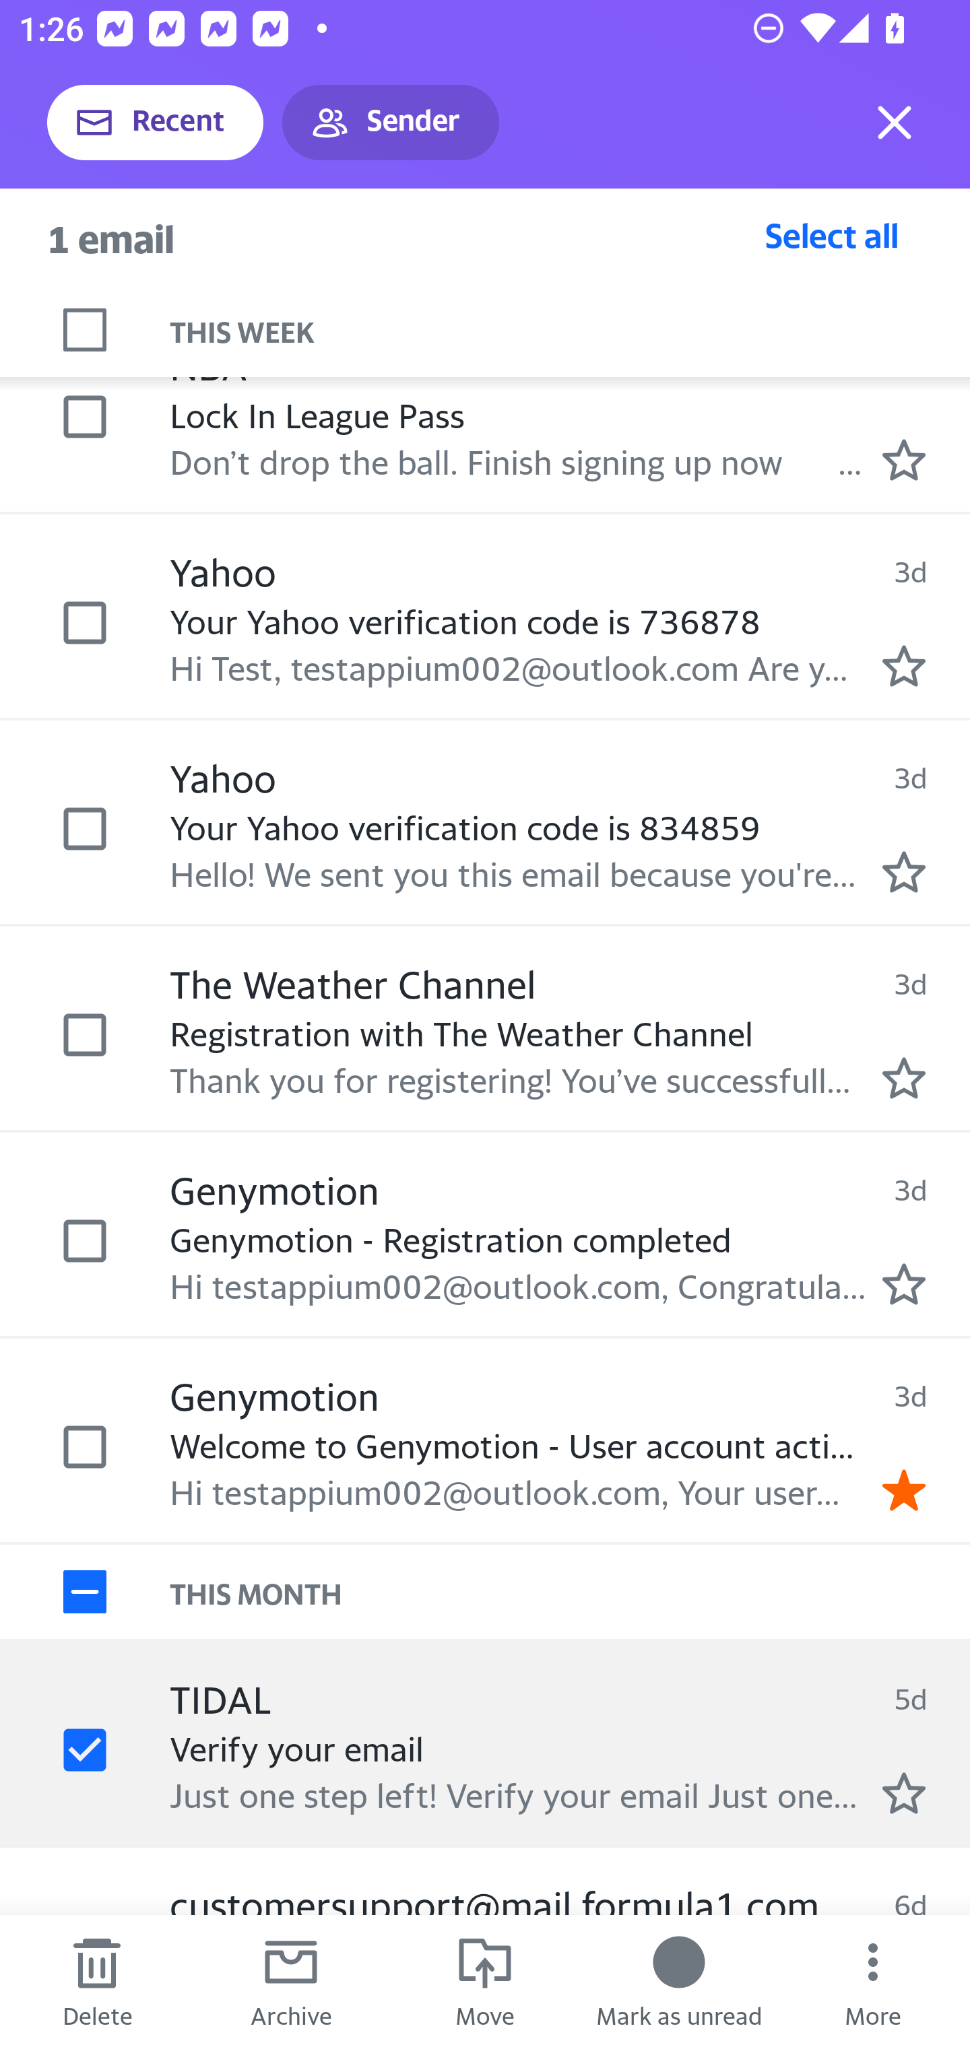 This screenshot has height=2047, width=970. What do you see at coordinates (904, 1489) in the screenshot?
I see `Remove star.` at bounding box center [904, 1489].